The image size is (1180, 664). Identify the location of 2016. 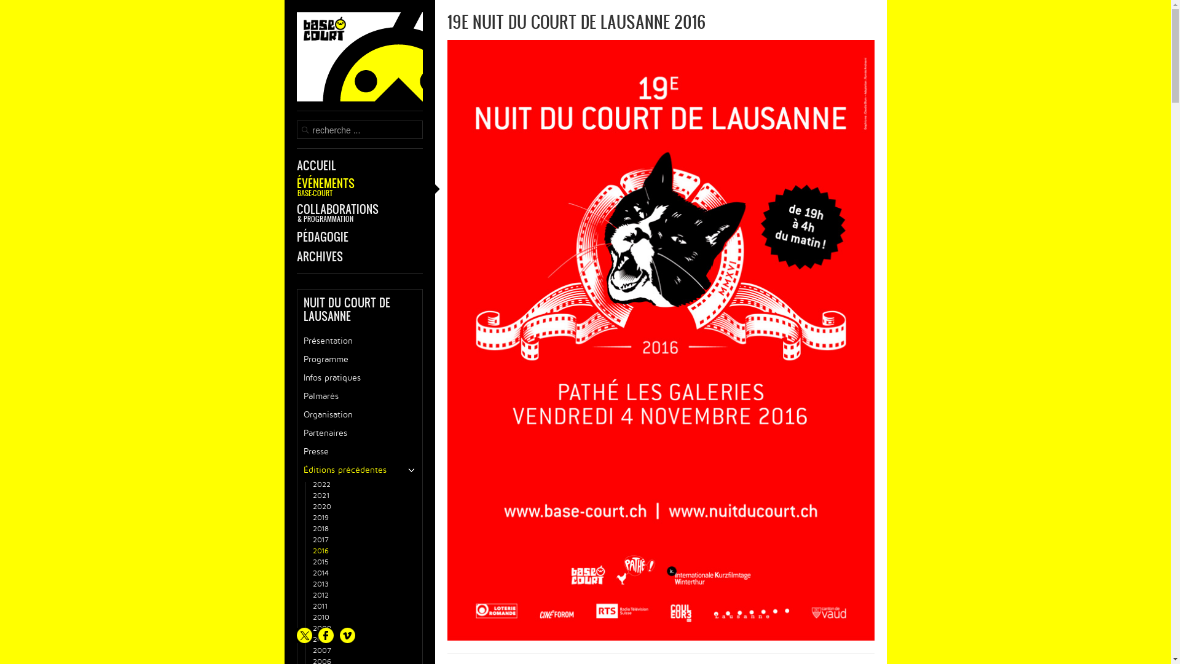
(364, 551).